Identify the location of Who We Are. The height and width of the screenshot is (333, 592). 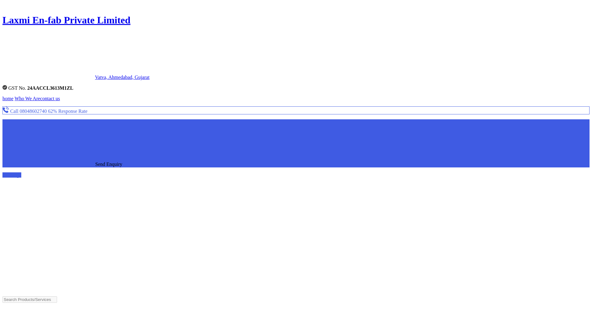
(27, 99).